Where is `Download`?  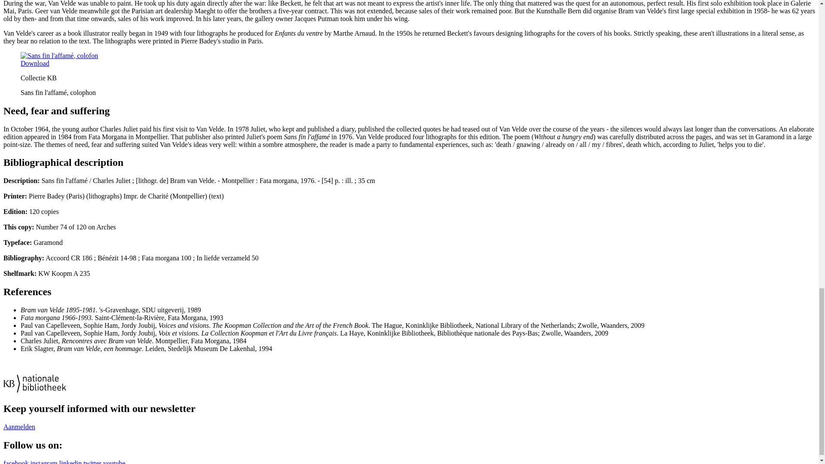 Download is located at coordinates (35, 63).